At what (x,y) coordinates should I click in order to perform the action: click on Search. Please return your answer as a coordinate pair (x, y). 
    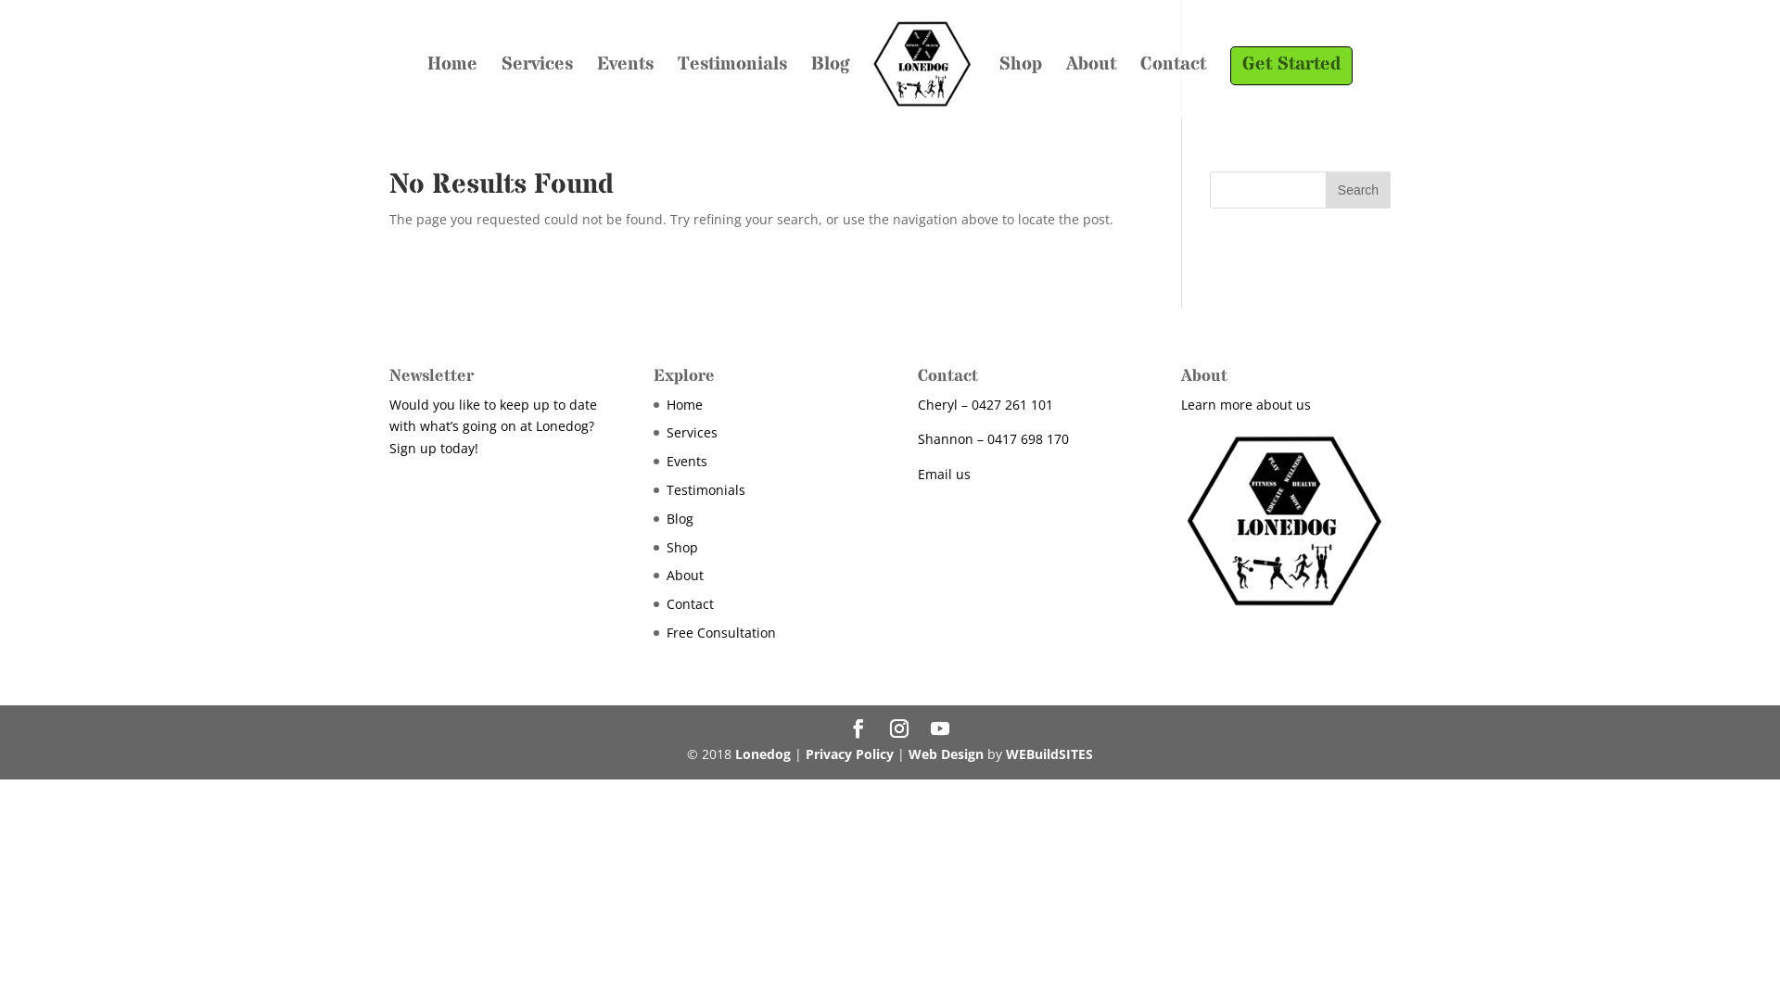
    Looking at the image, I should click on (1358, 190).